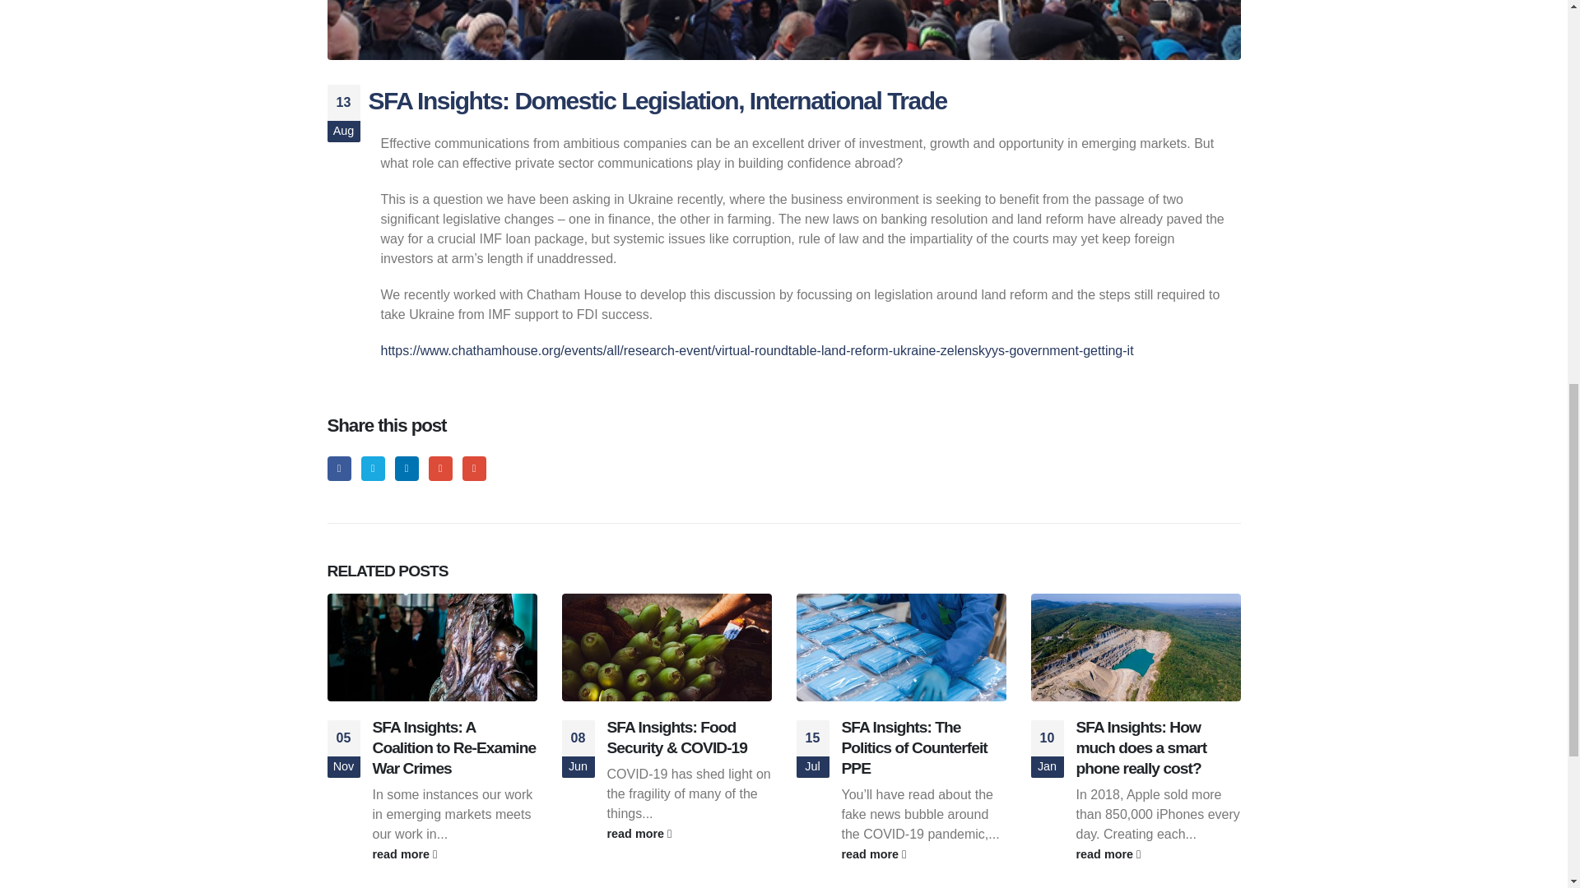 This screenshot has width=1580, height=888. Describe the element at coordinates (690, 834) in the screenshot. I see `read more` at that location.